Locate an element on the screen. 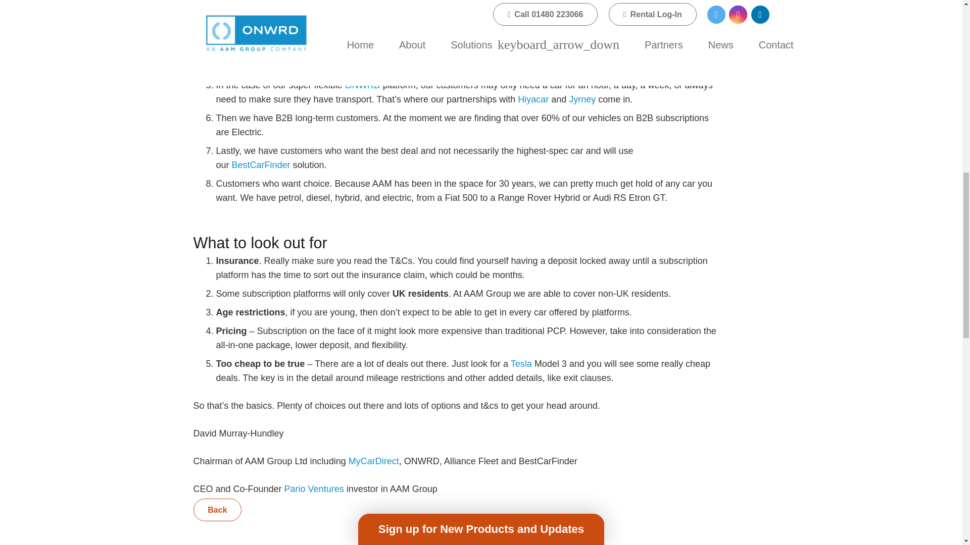 The image size is (970, 545). MyCarDirect is located at coordinates (373, 461).